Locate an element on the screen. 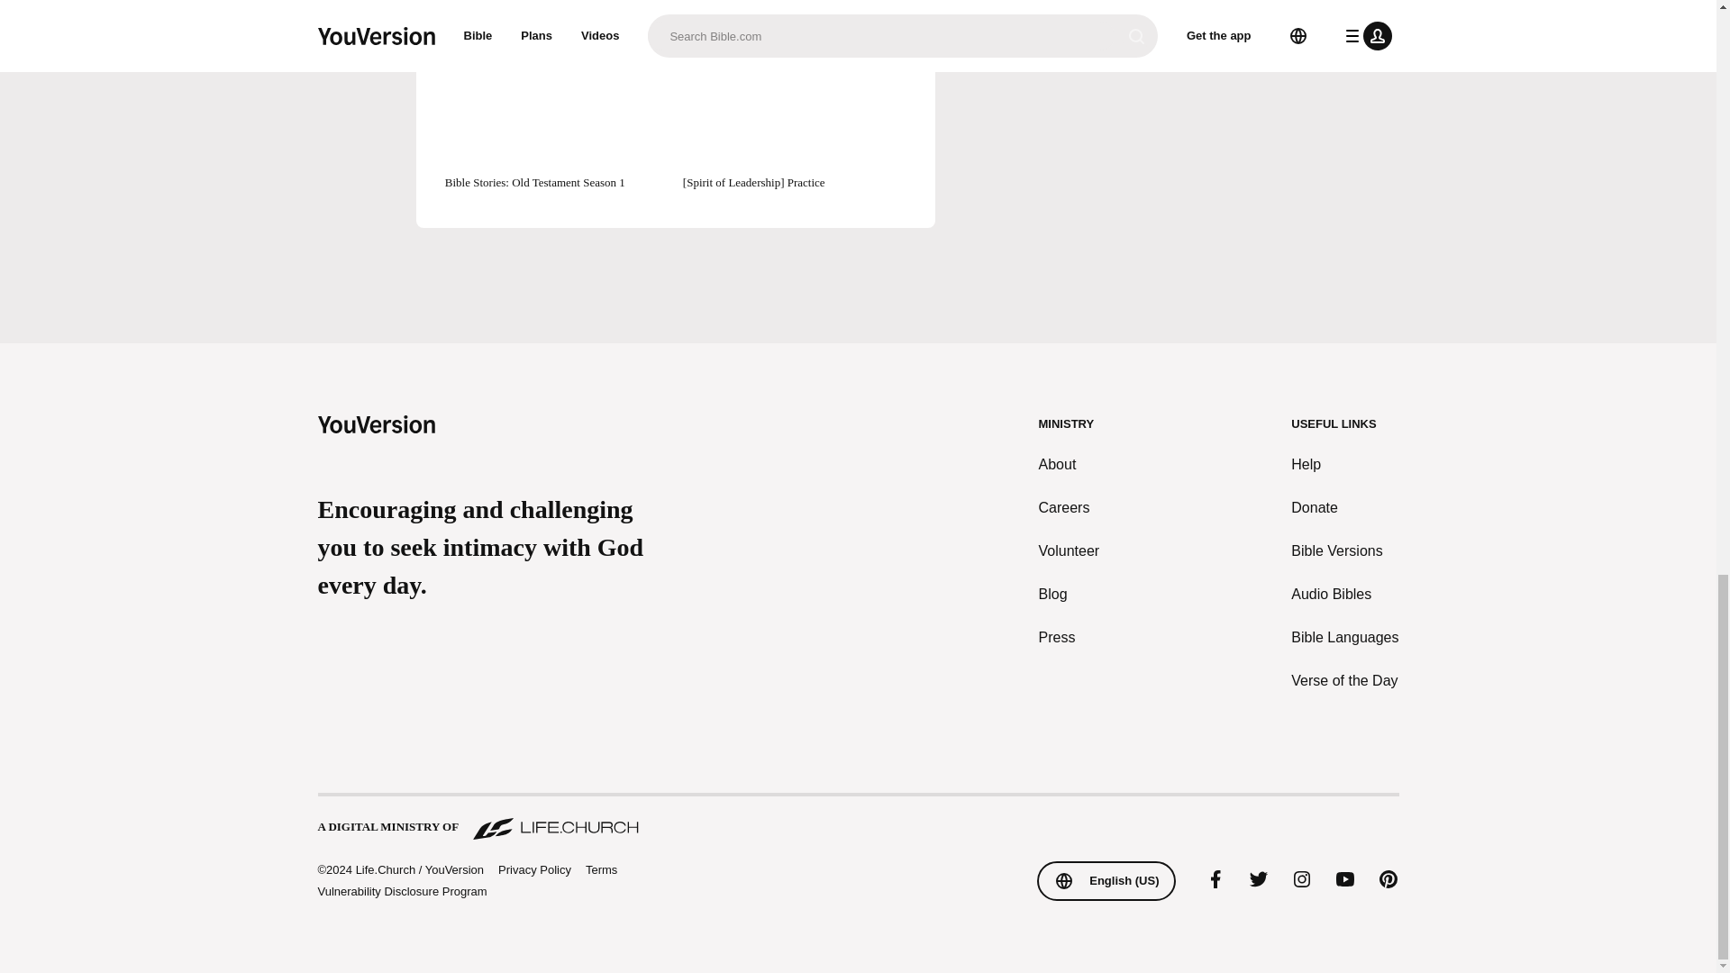 The image size is (1730, 973). Careers is located at coordinates (1070, 507).